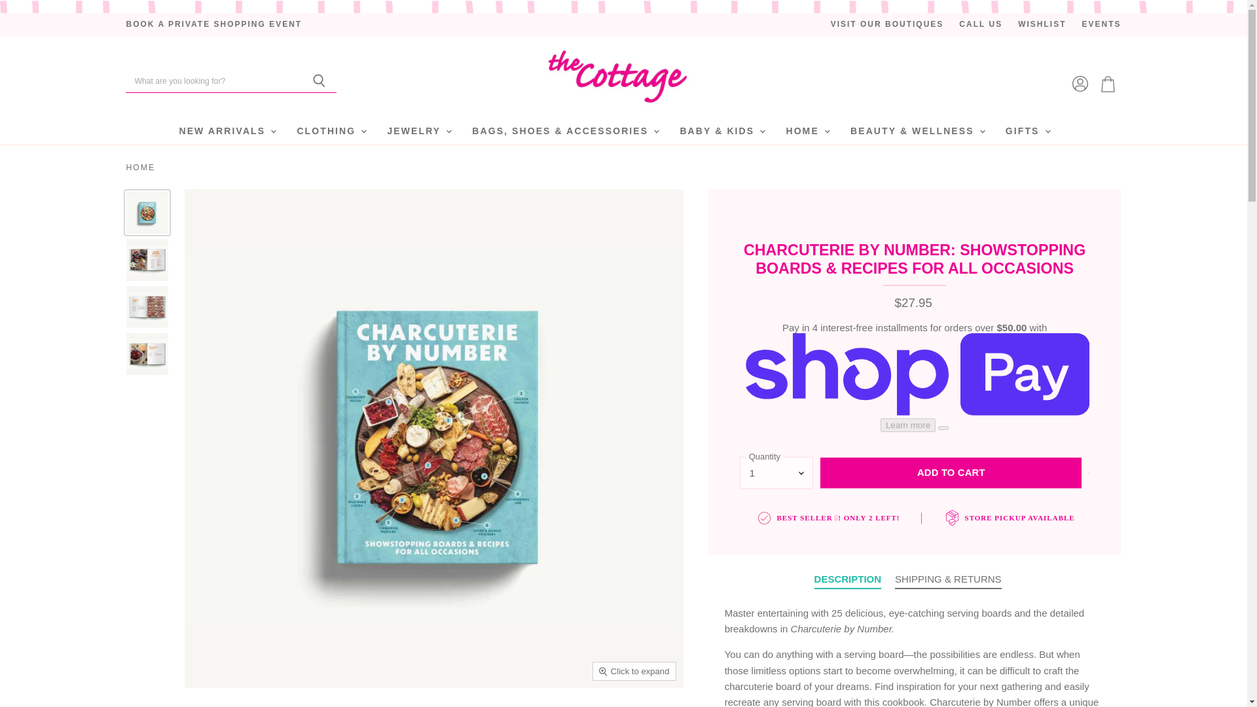 The width and height of the screenshot is (1257, 707). Describe the element at coordinates (226, 131) in the screenshot. I see `NEW ARRIVALS` at that location.